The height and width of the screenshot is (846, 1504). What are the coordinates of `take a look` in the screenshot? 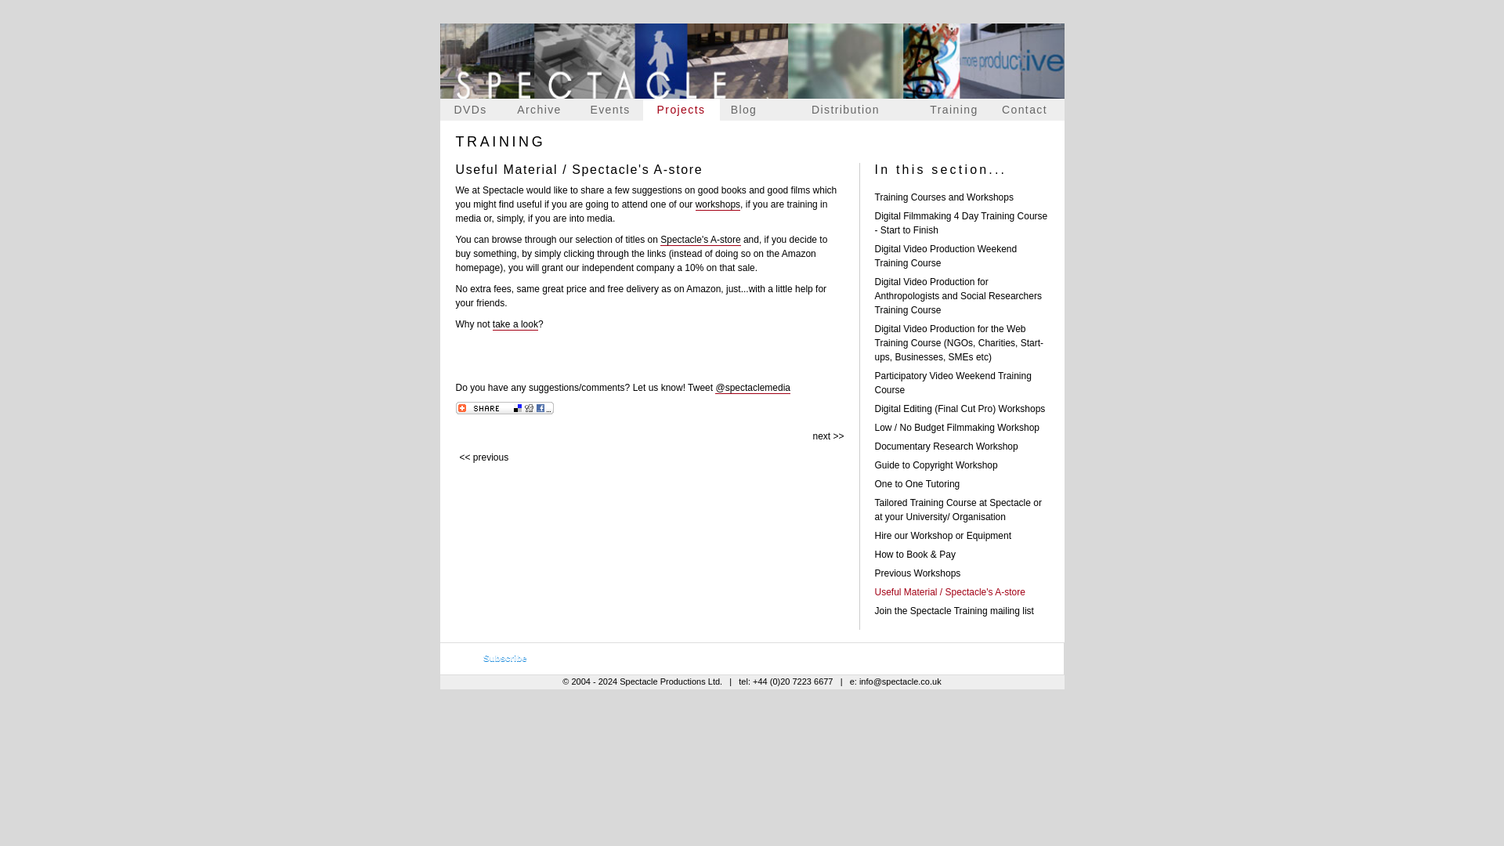 It's located at (515, 324).